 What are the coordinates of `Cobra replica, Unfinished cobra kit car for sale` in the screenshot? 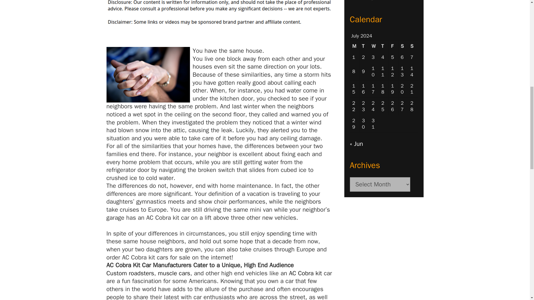 It's located at (305, 273).